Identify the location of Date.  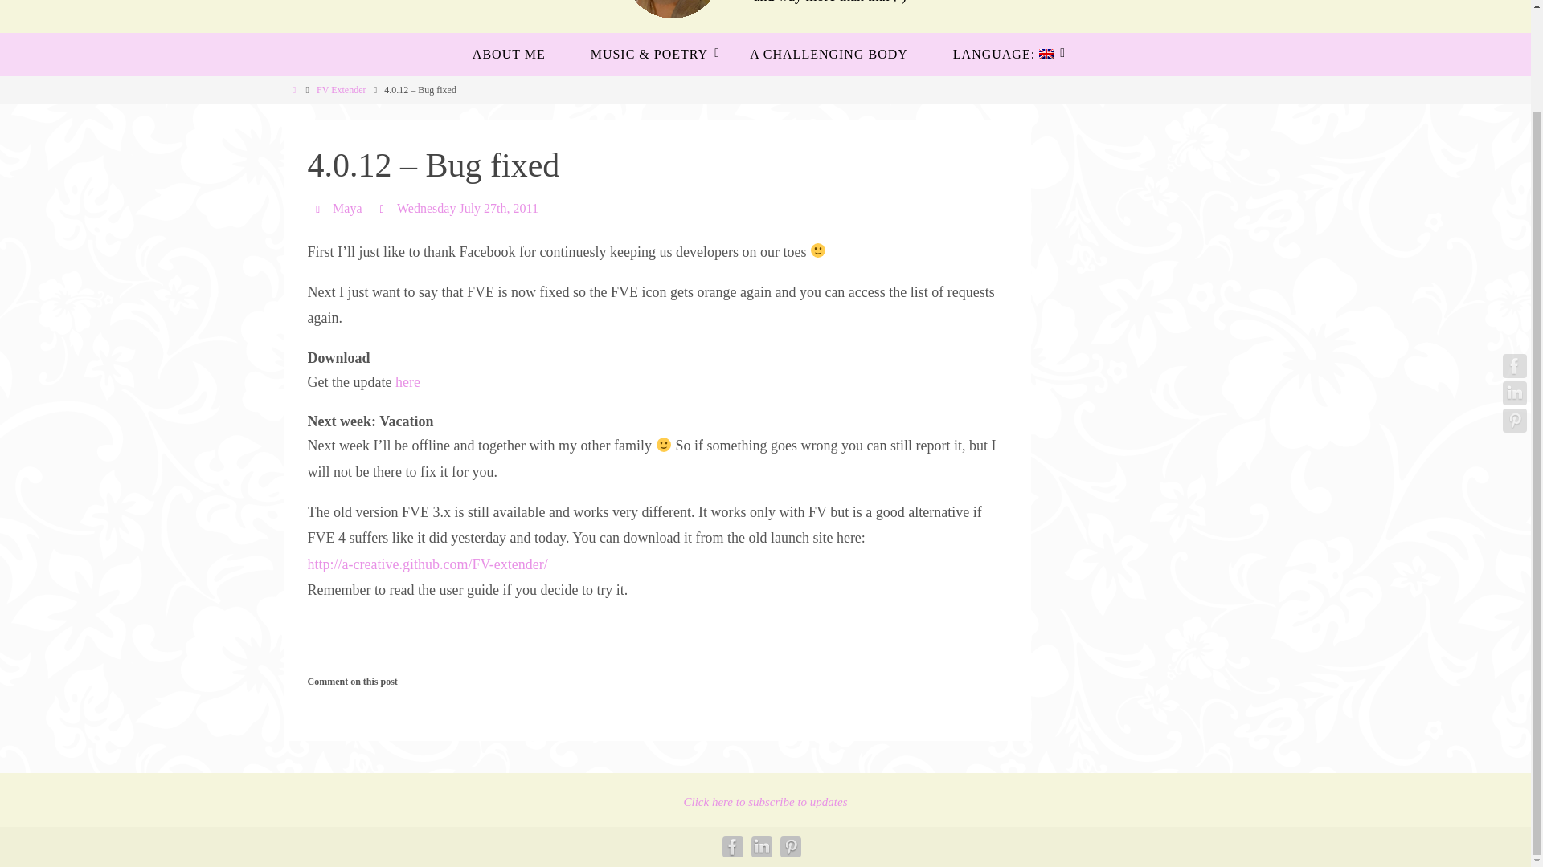
(384, 207).